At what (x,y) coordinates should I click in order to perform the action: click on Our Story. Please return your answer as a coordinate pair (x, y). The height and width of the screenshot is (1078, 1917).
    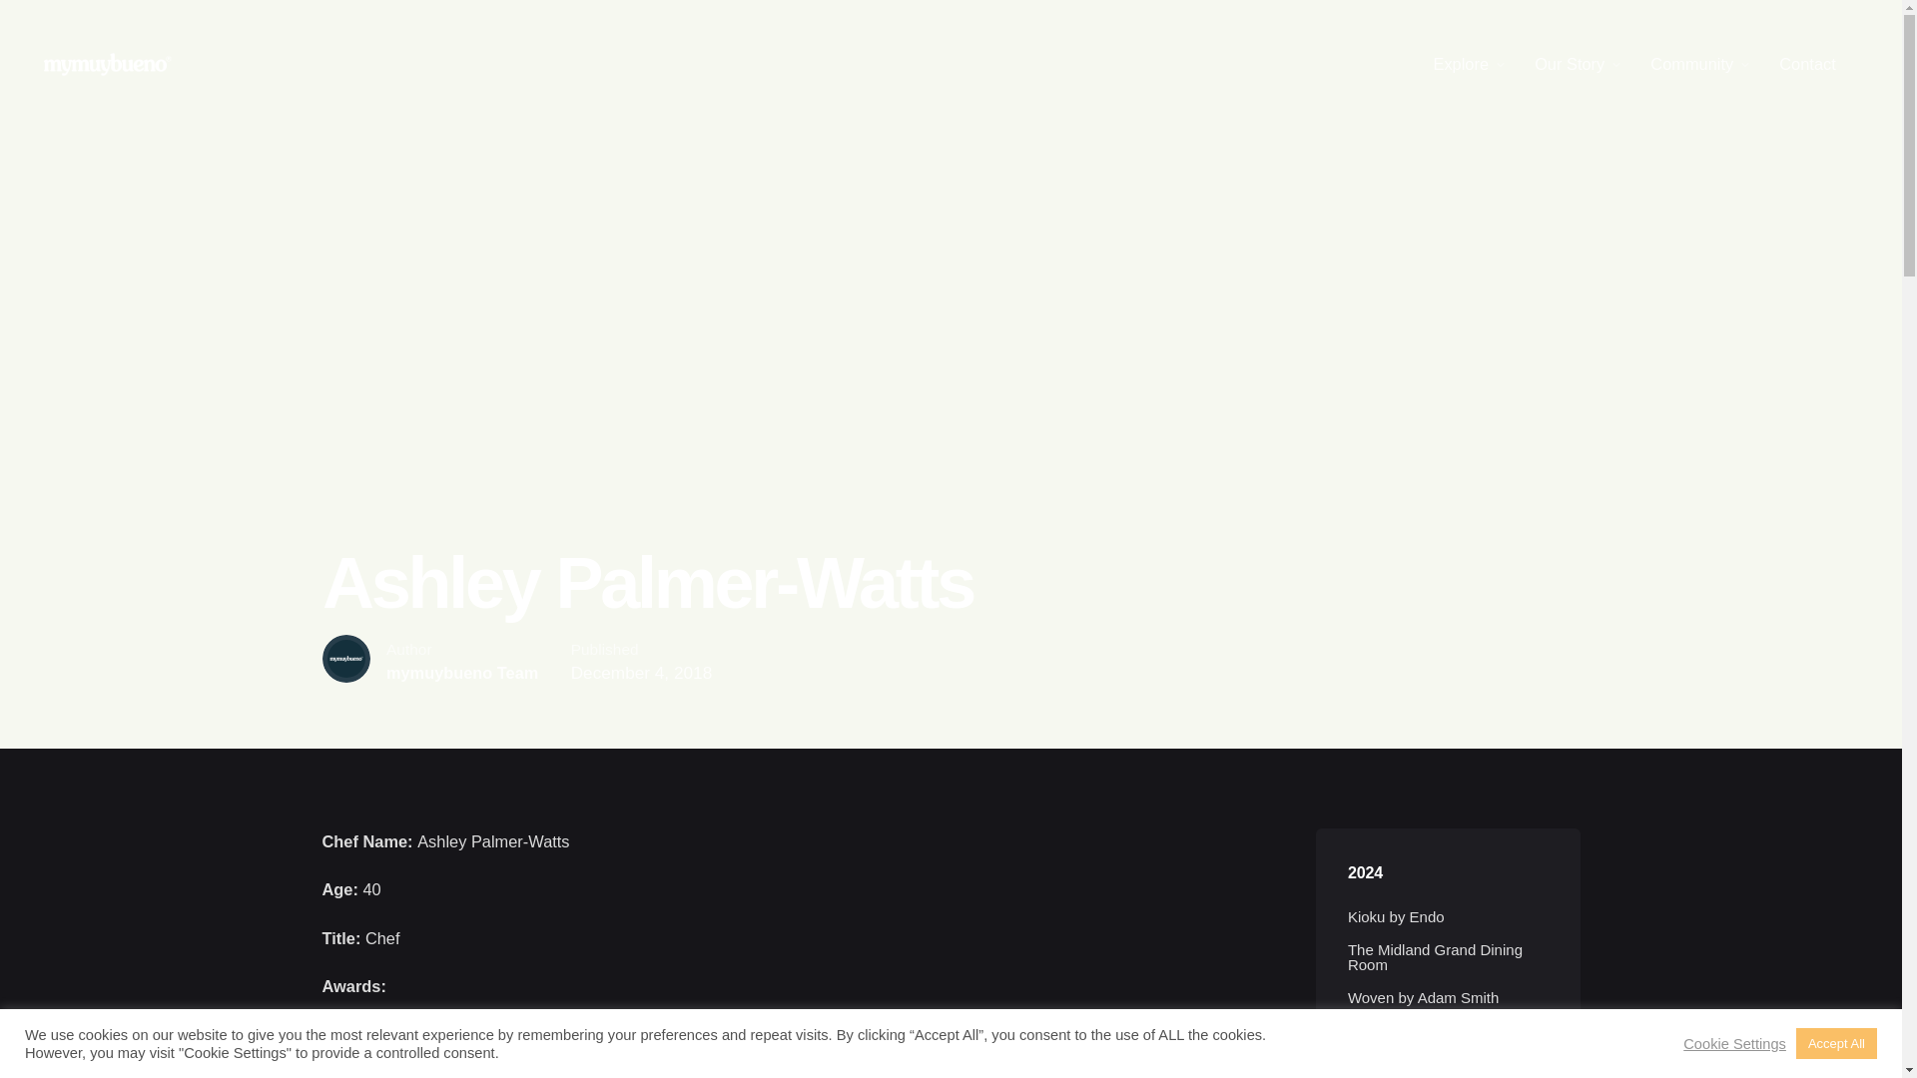
    Looking at the image, I should click on (1570, 65).